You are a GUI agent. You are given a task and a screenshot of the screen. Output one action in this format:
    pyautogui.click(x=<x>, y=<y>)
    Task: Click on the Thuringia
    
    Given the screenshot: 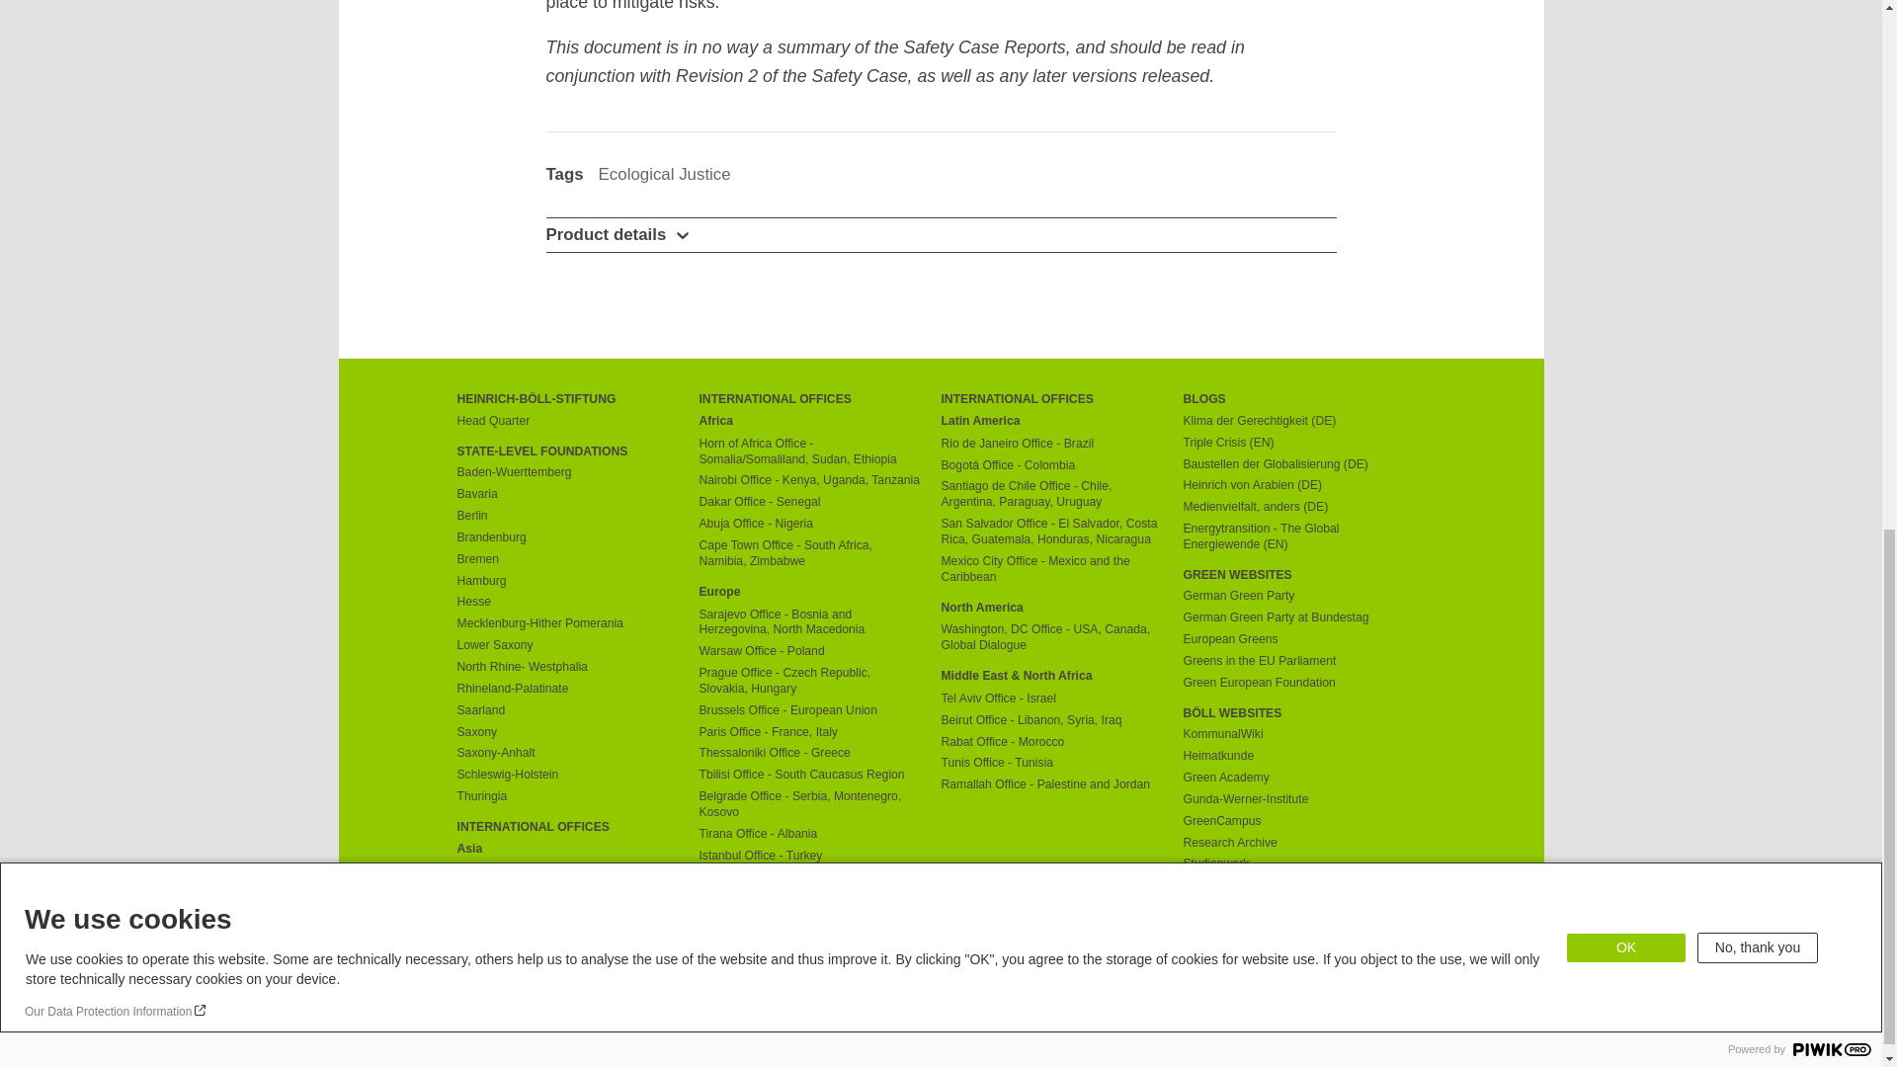 What is the action you would take?
    pyautogui.click(x=567, y=797)
    